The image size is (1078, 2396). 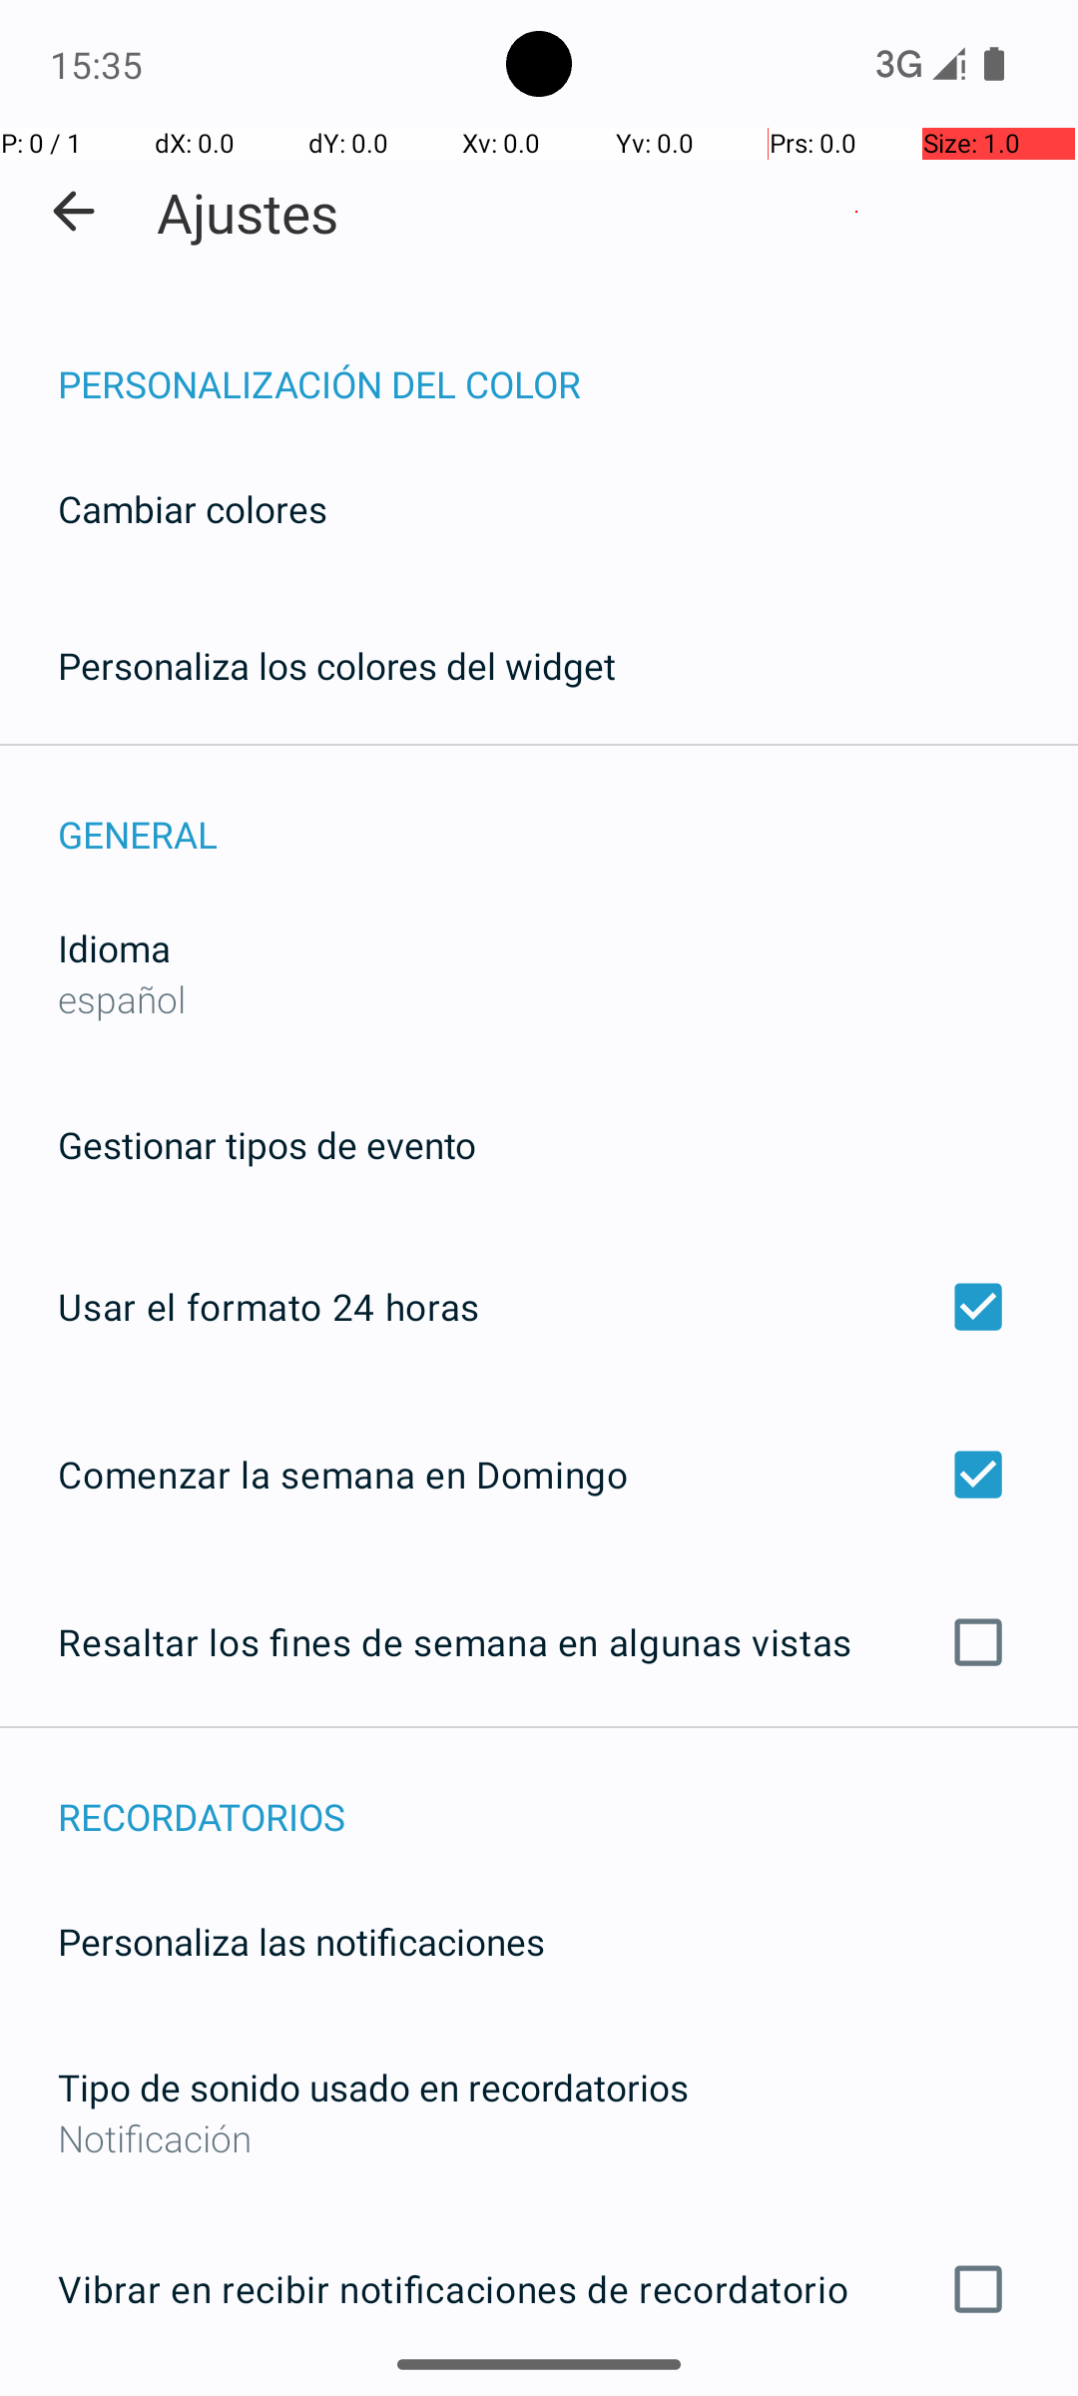 I want to click on Vibrar en recibir notificaciones de recordatorio, so click(x=539, y=2289).